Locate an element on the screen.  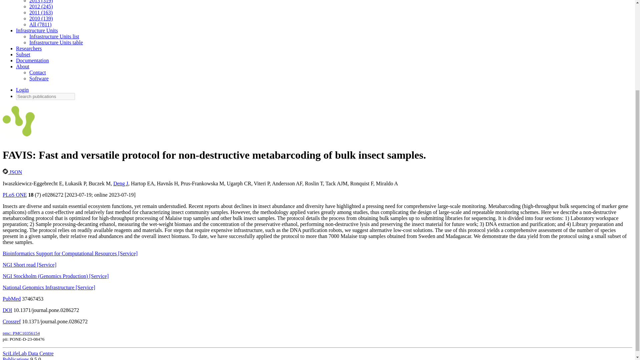
JSON is located at coordinates (12, 172).